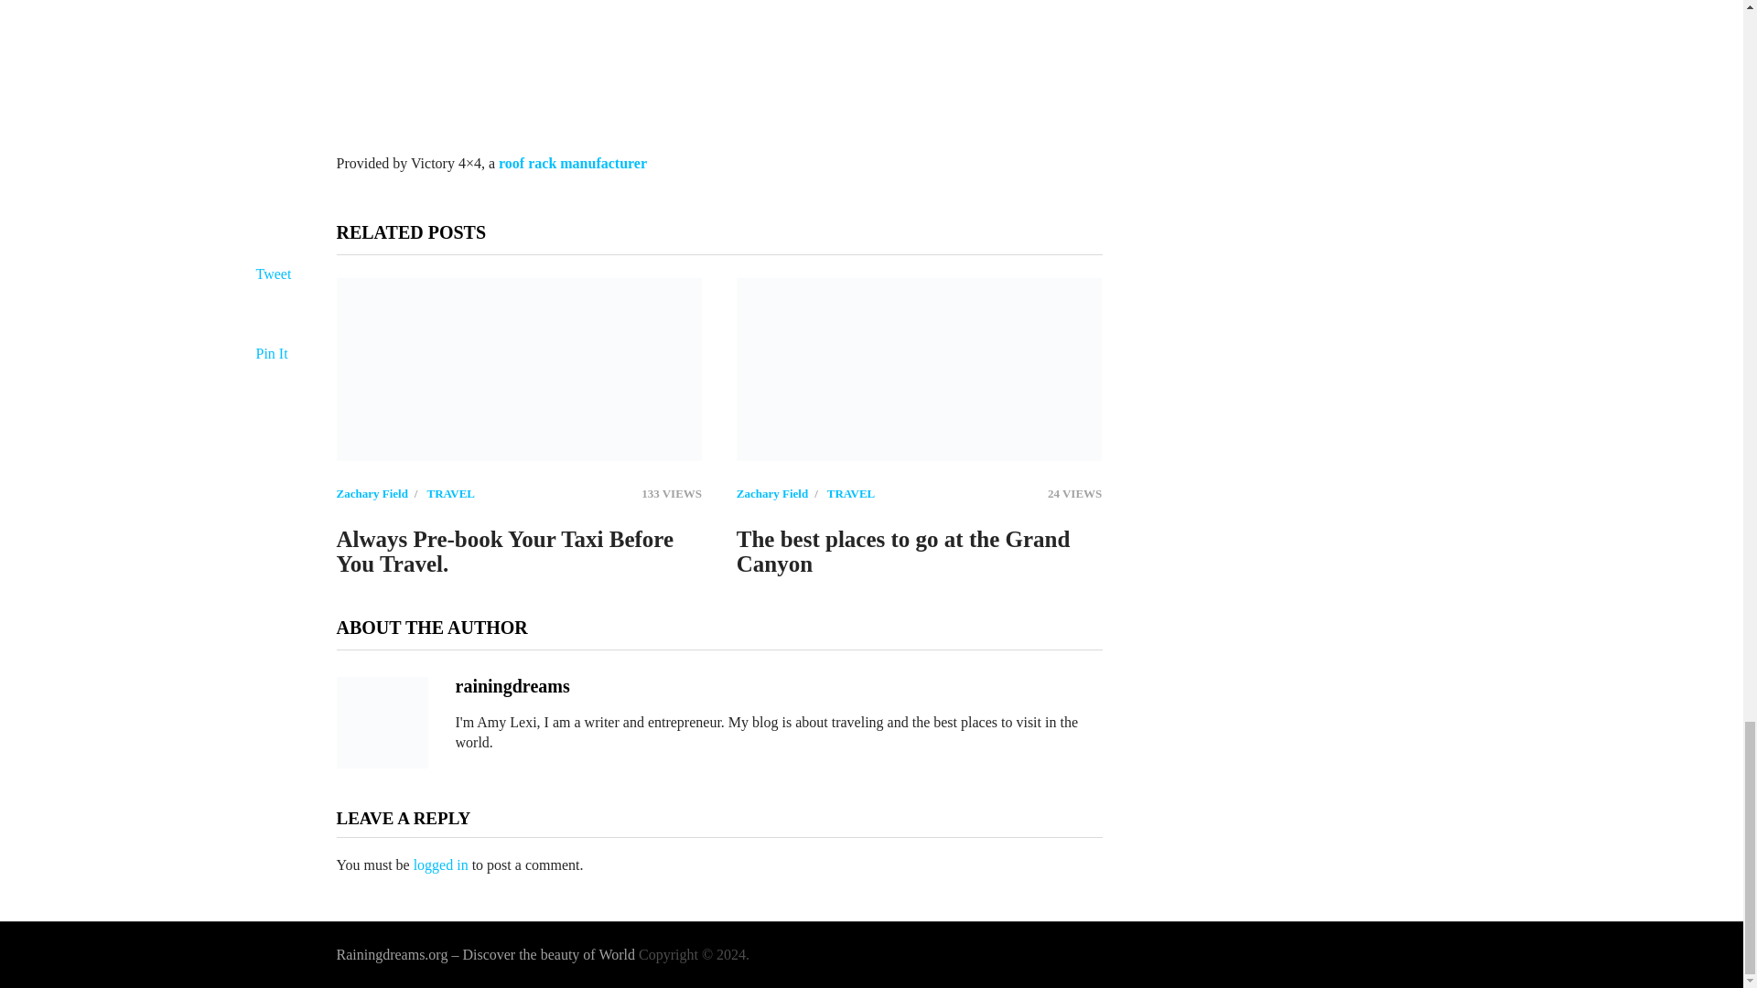  What do you see at coordinates (520, 370) in the screenshot?
I see `Always Pre-book Your Taxi Before You Travel.` at bounding box center [520, 370].